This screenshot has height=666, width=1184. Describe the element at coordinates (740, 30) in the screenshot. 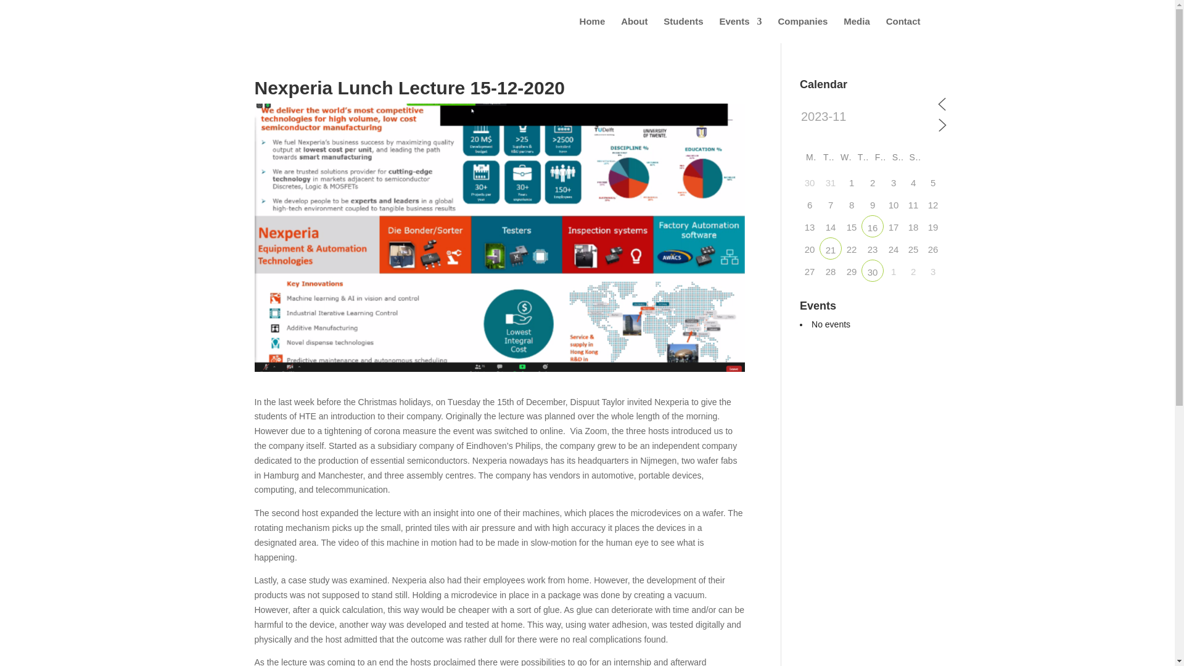

I see `Events` at that location.